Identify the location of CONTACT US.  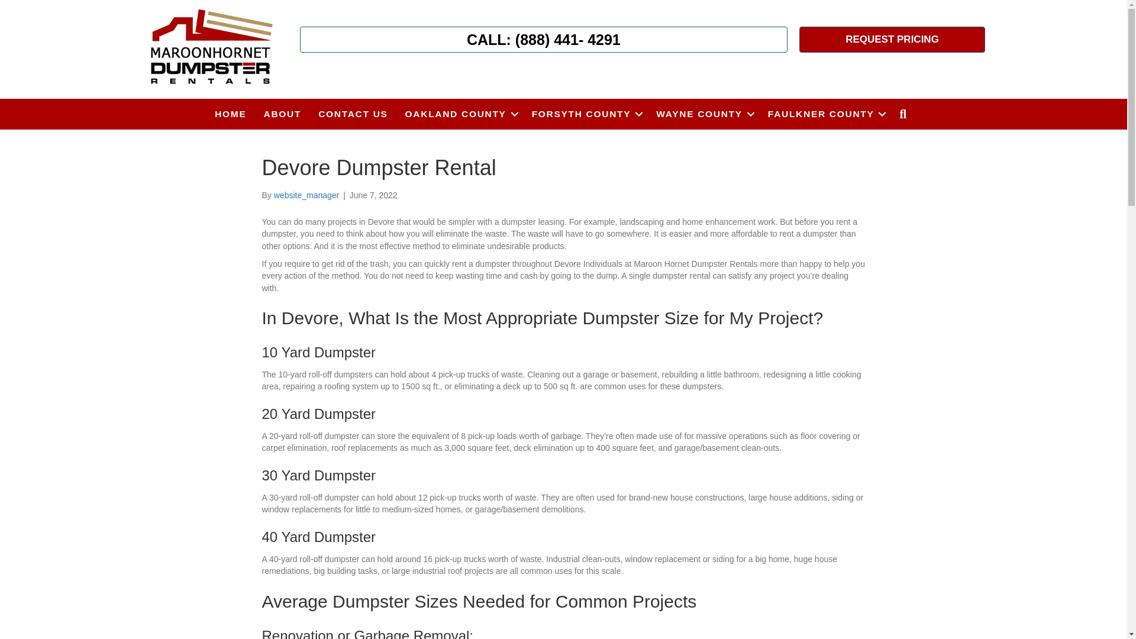
(353, 114).